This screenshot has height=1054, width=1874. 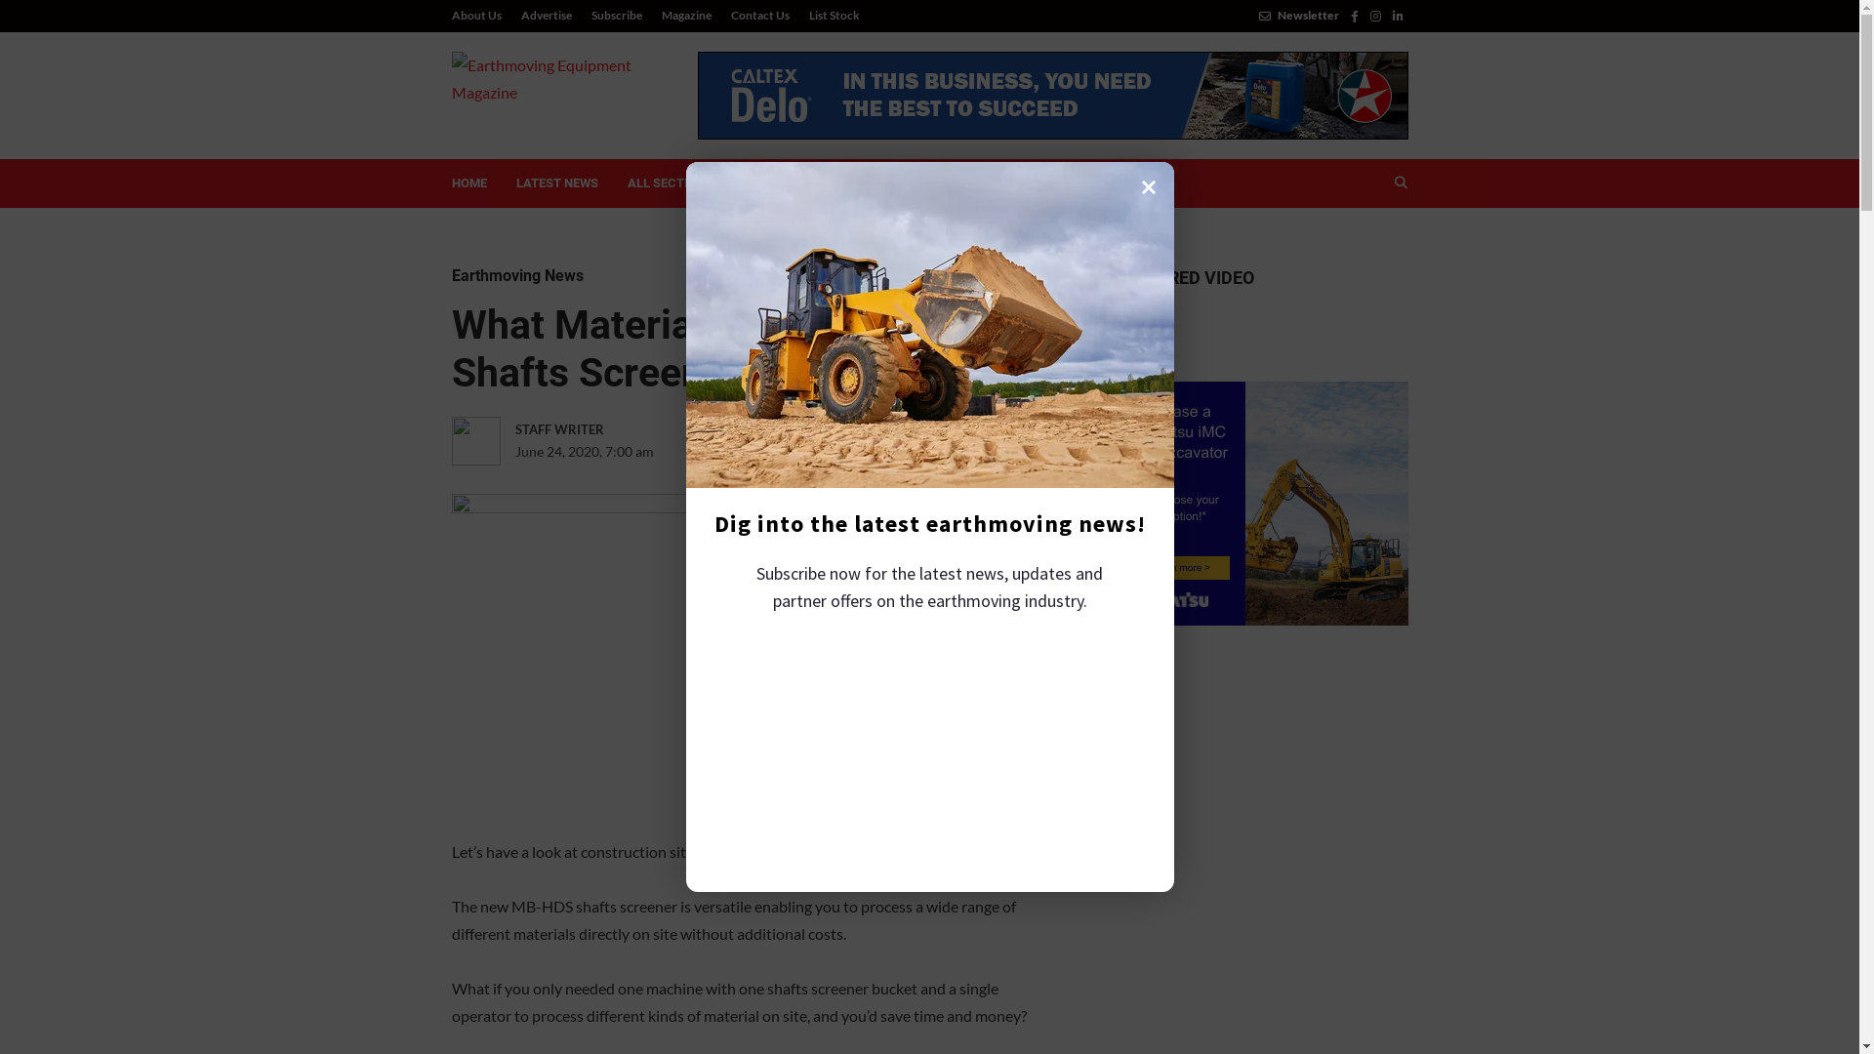 What do you see at coordinates (793, 183) in the screenshot?
I see `EVENTS` at bounding box center [793, 183].